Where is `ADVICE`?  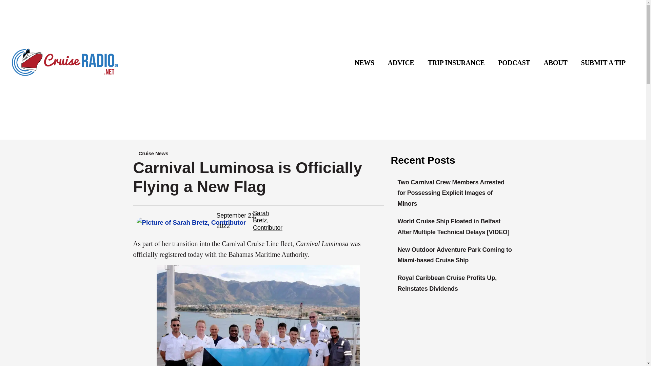 ADVICE is located at coordinates (401, 62).